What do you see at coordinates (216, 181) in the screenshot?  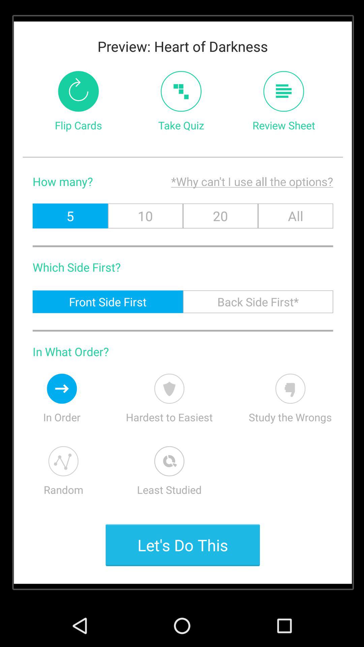 I see `click the item next to how many? icon` at bounding box center [216, 181].